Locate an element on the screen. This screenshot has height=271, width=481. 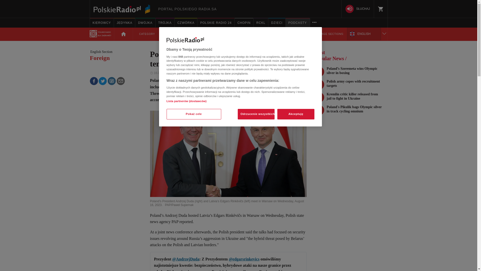
Kremlin critic killer released from jail to fight in Ukraine is located at coordinates (351, 96).